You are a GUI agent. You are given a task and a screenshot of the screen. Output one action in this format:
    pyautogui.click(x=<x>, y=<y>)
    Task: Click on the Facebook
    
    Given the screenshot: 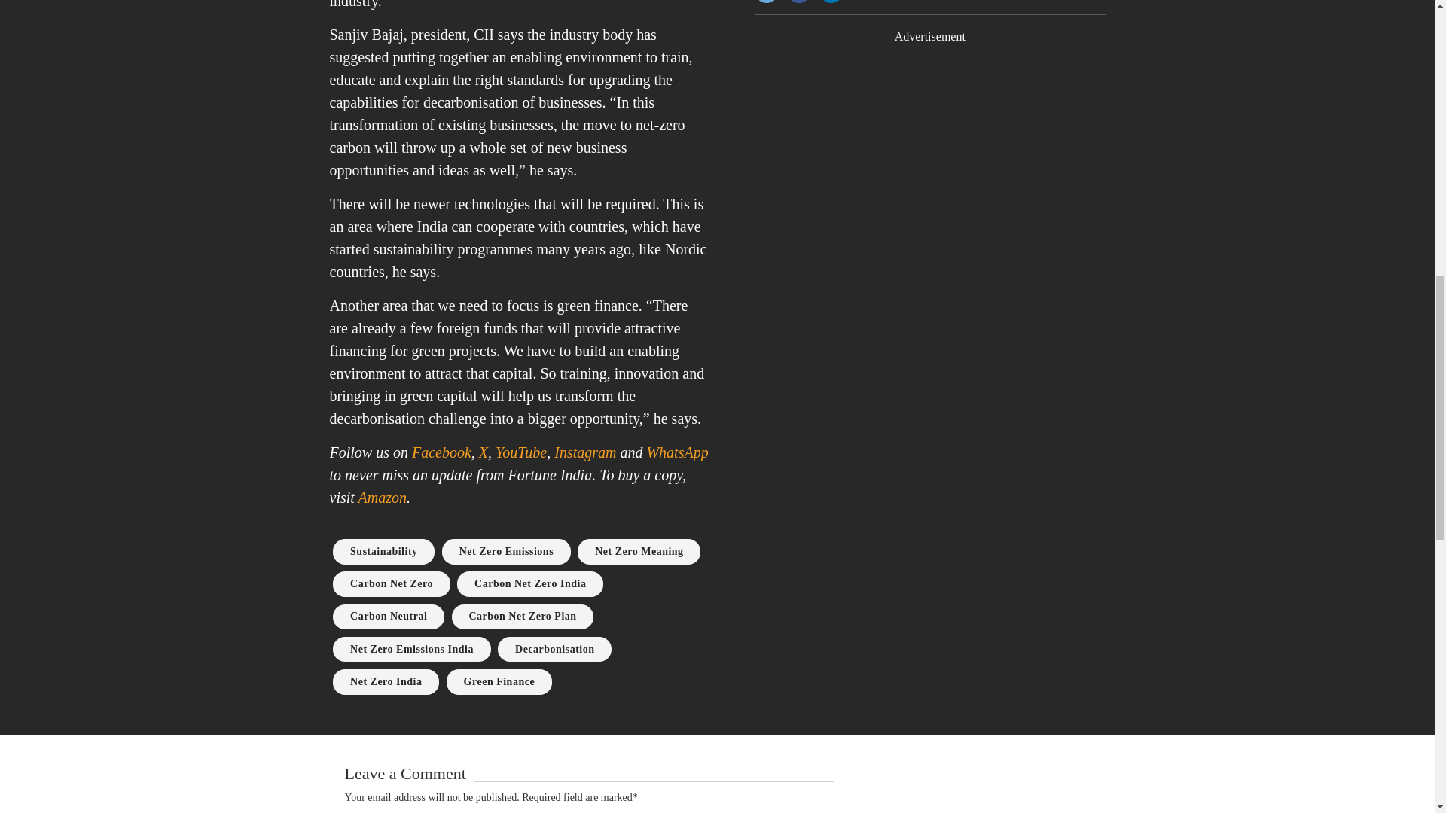 What is the action you would take?
    pyautogui.click(x=798, y=2)
    